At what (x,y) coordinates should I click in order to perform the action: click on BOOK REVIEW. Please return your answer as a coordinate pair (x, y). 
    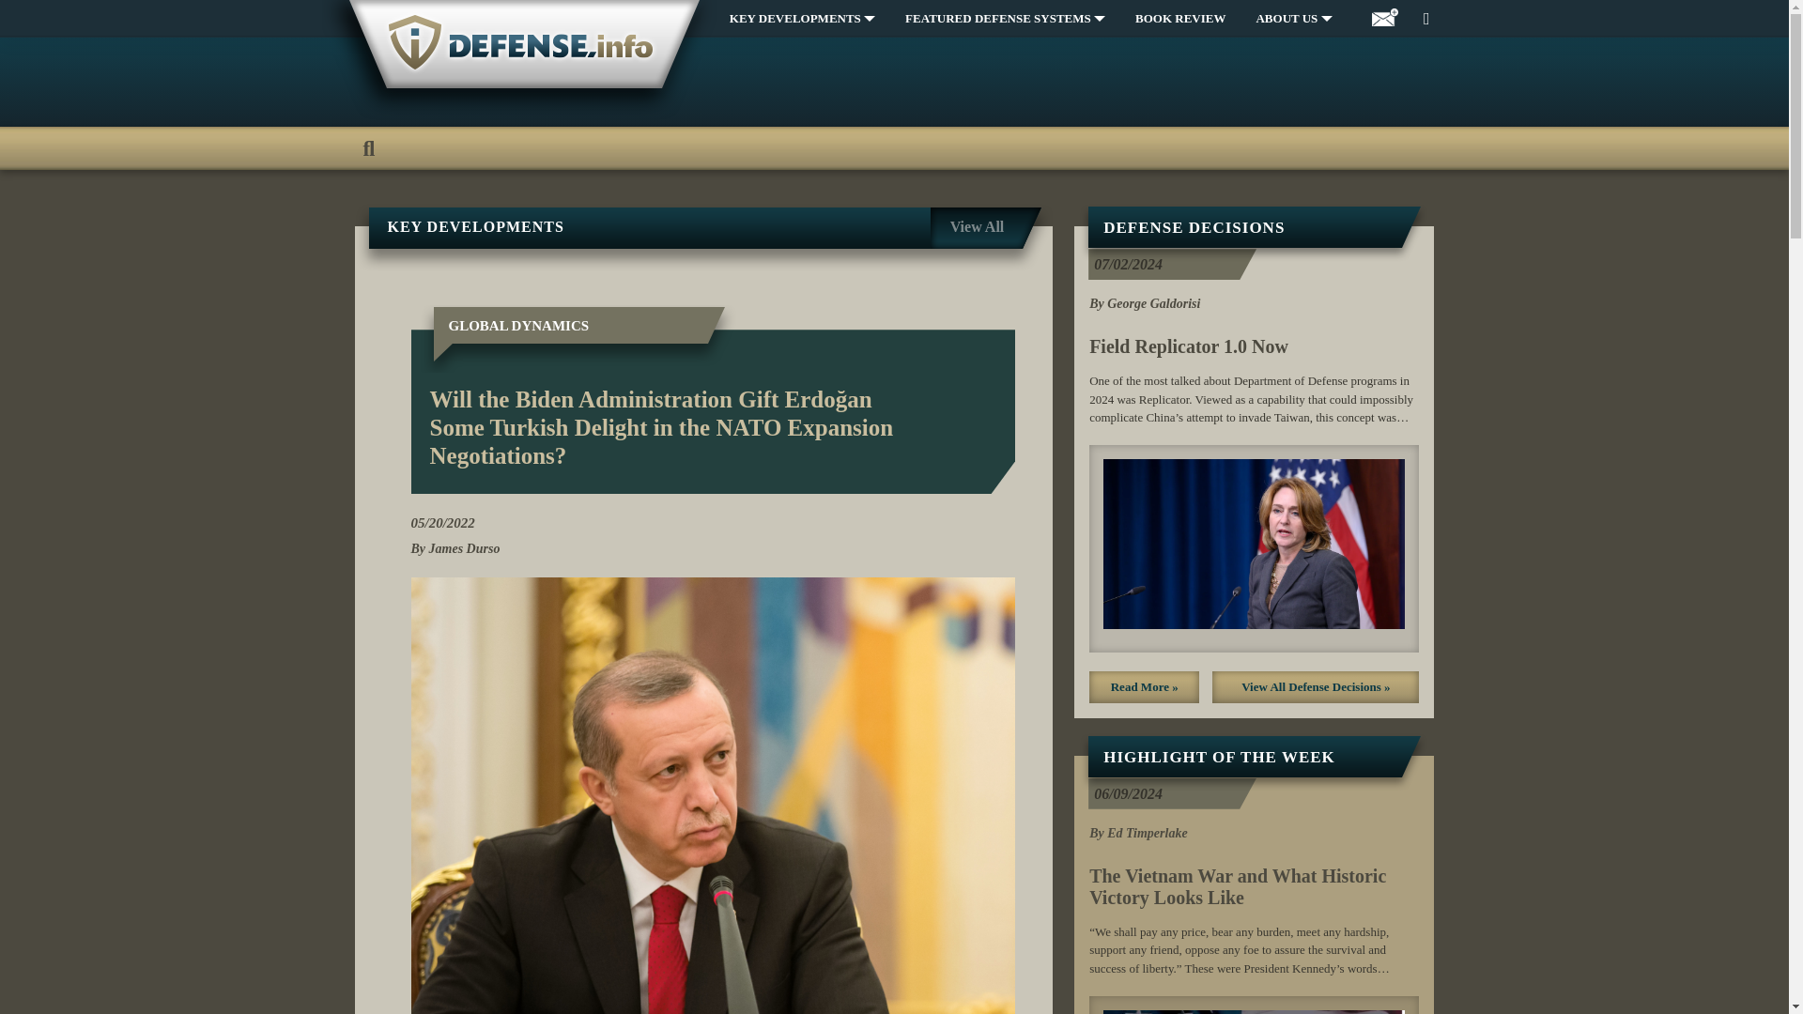
    Looking at the image, I should click on (1179, 19).